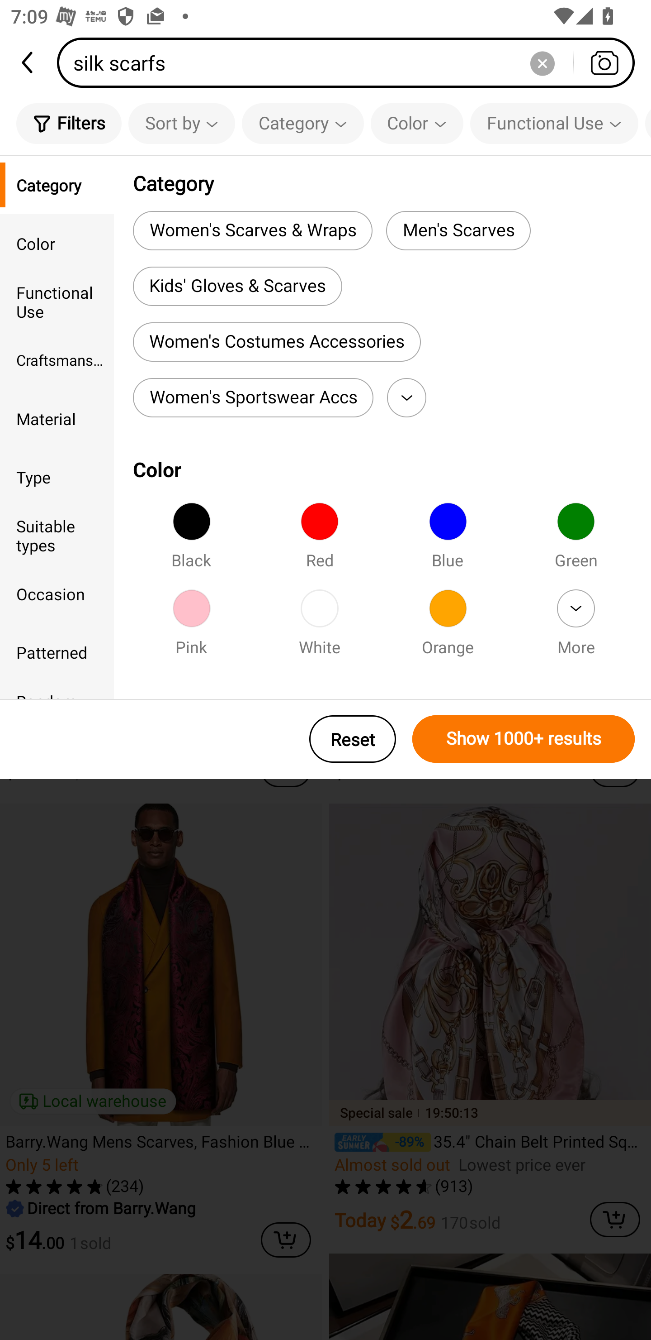 The image size is (651, 1340). What do you see at coordinates (69, 123) in the screenshot?
I see `Filters` at bounding box center [69, 123].